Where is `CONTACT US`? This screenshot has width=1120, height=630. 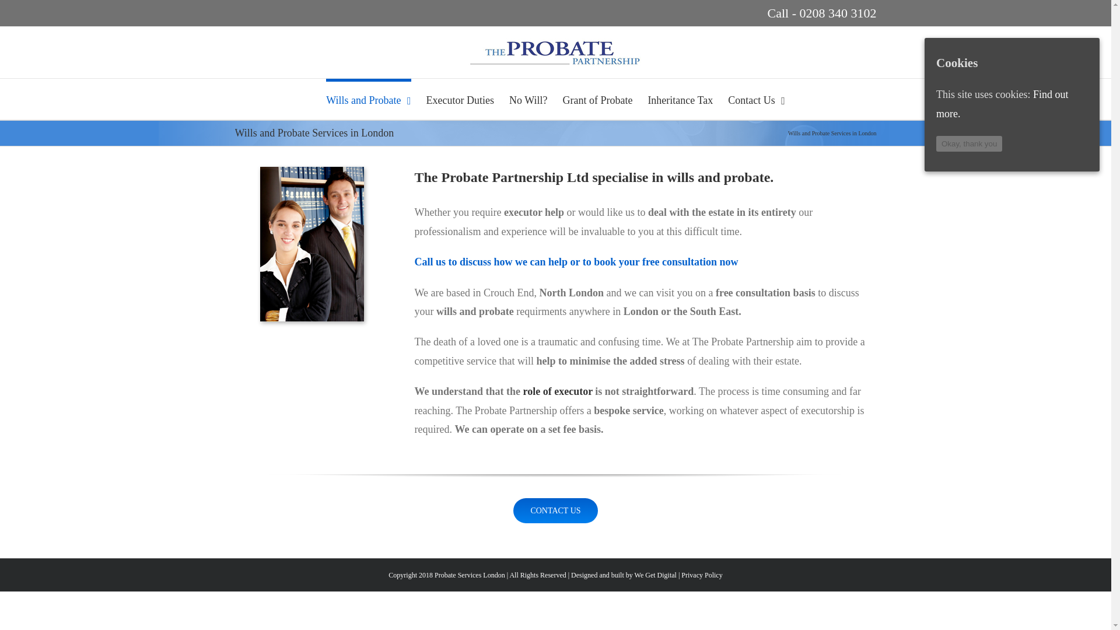
CONTACT US is located at coordinates (555, 511).